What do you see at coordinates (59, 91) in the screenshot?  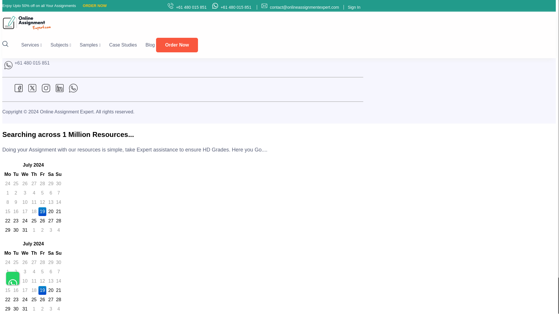 I see `Follow us on LinkedIn` at bounding box center [59, 91].